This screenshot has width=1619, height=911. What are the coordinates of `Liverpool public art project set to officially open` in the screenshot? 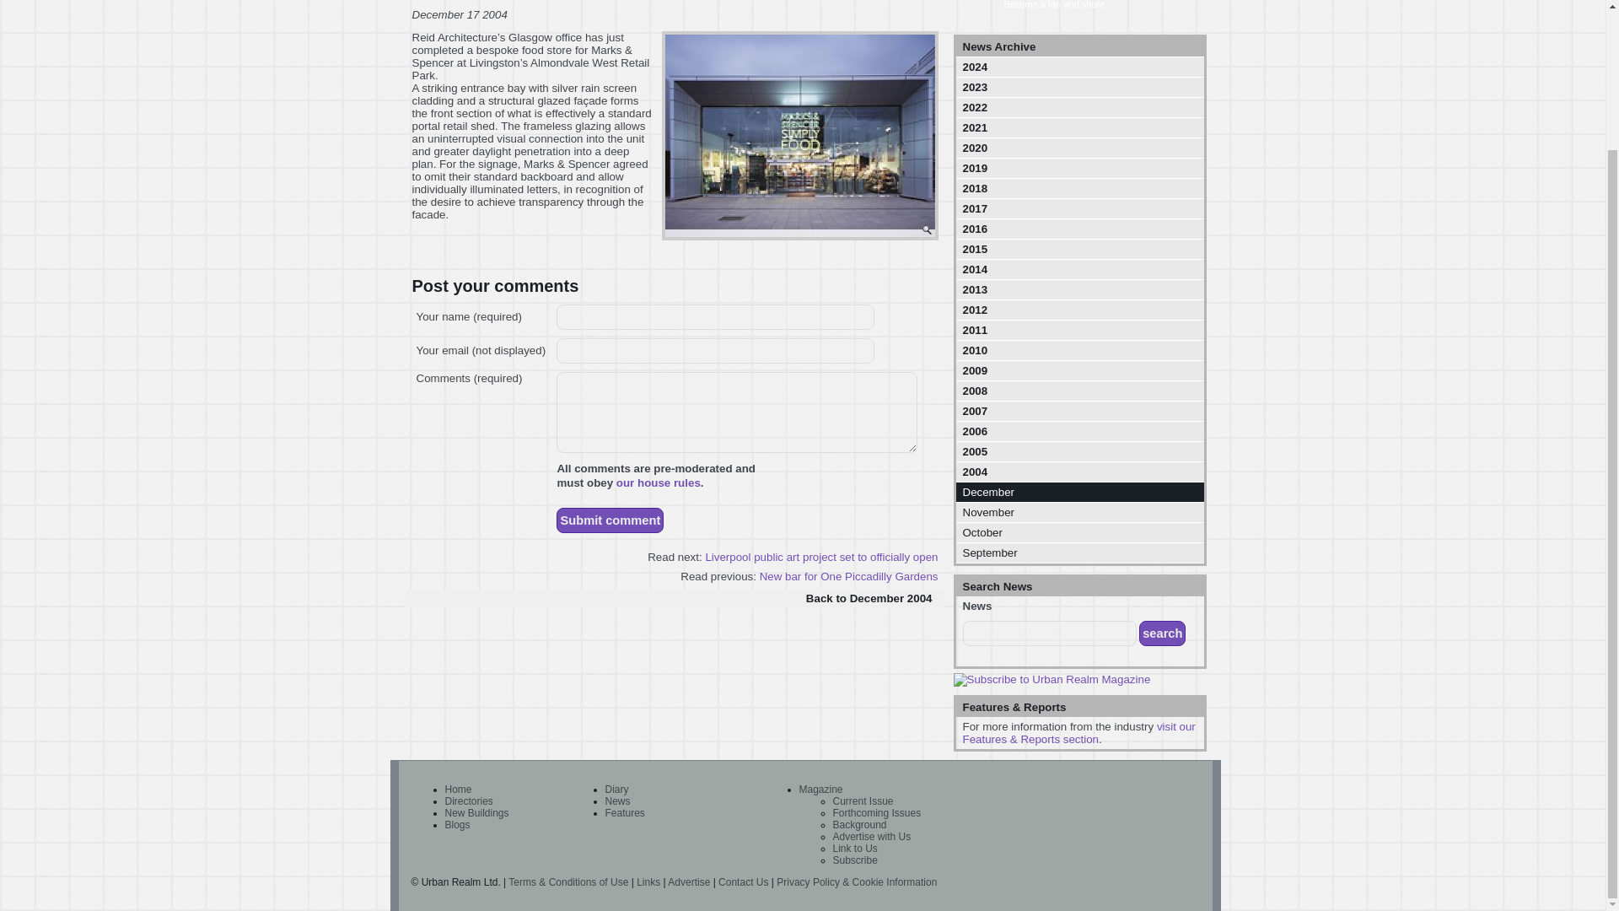 It's located at (820, 557).